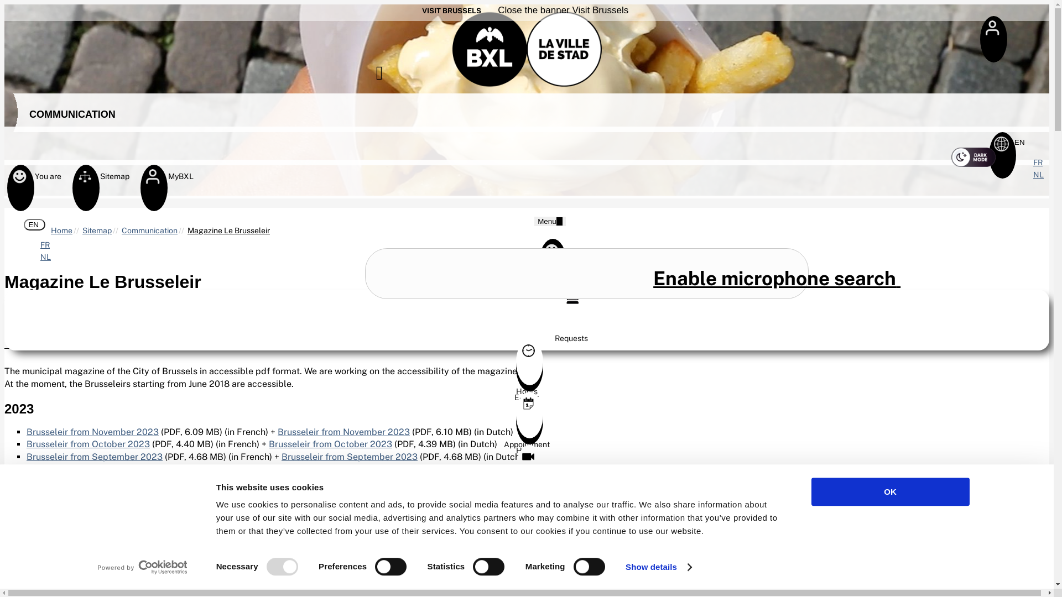 The width and height of the screenshot is (1062, 597). I want to click on Hours, so click(527, 387).